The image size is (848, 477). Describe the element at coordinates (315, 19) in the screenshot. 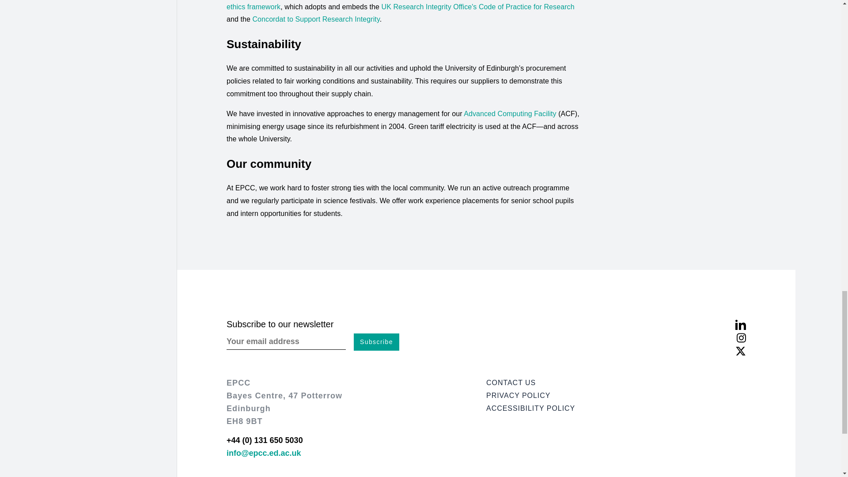

I see `Concordat to Support Research Integrity` at that location.